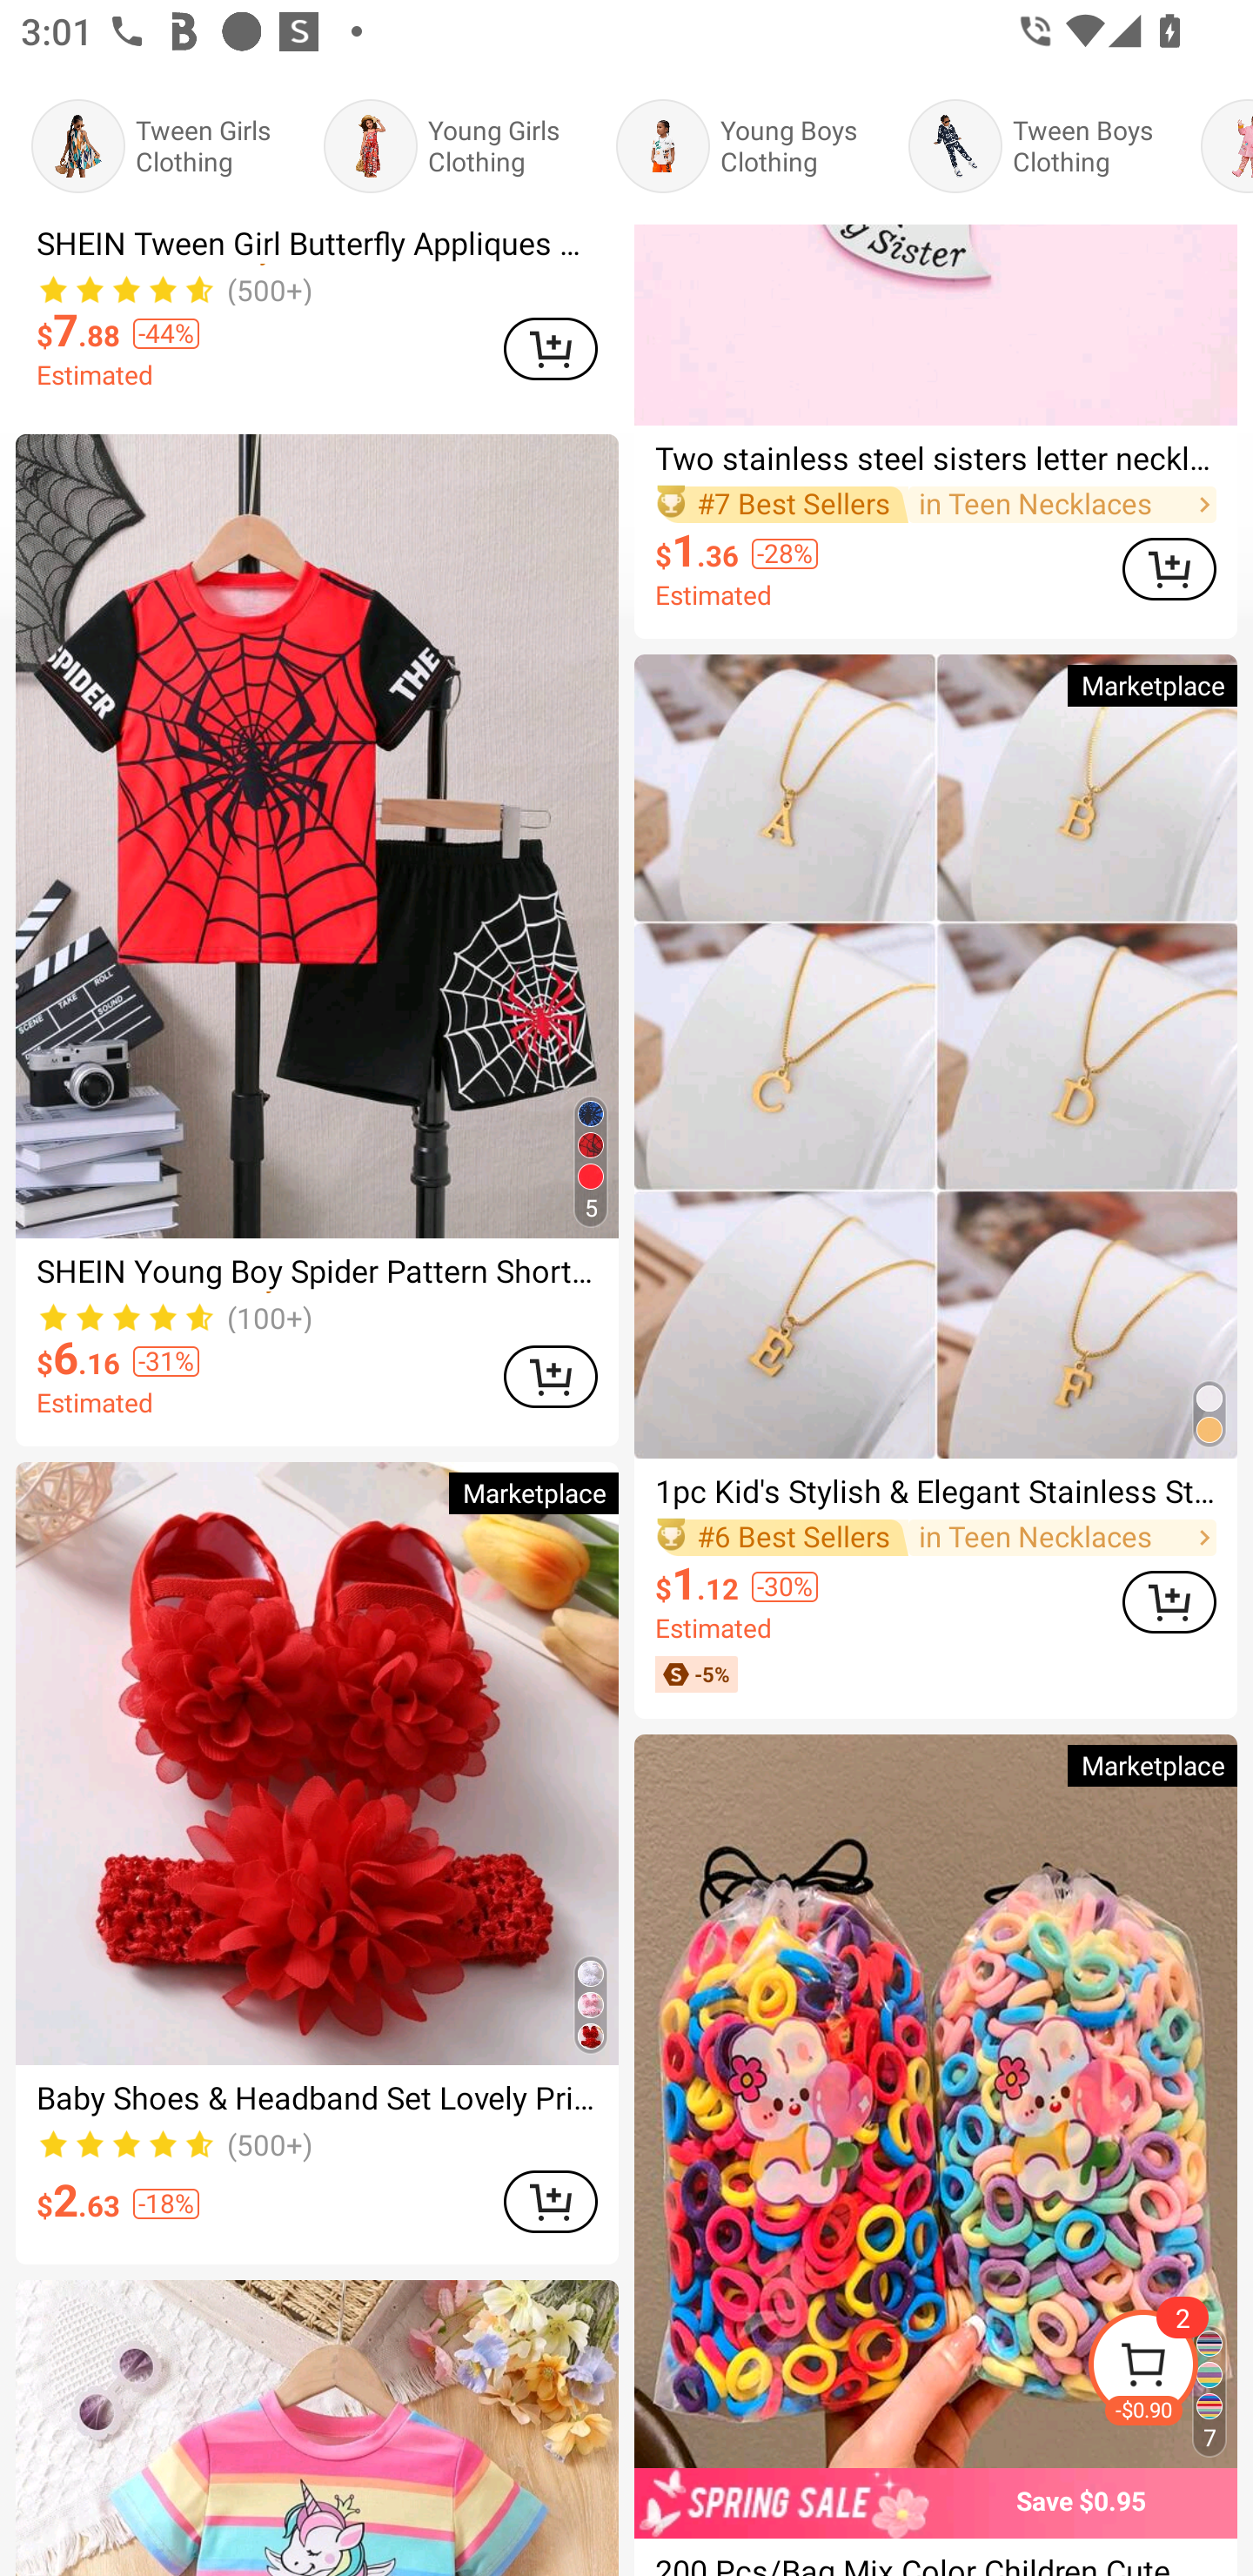 The height and width of the screenshot is (2576, 1253). What do you see at coordinates (747, 146) in the screenshot?
I see `Young Boys Clothing` at bounding box center [747, 146].